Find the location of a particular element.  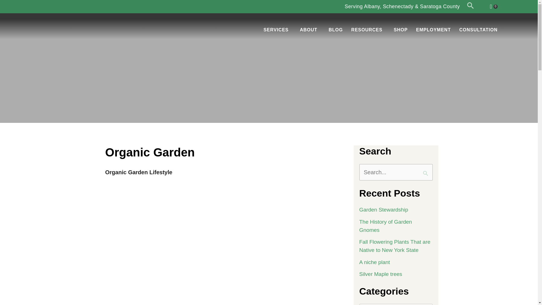

ABOUT is located at coordinates (310, 30).